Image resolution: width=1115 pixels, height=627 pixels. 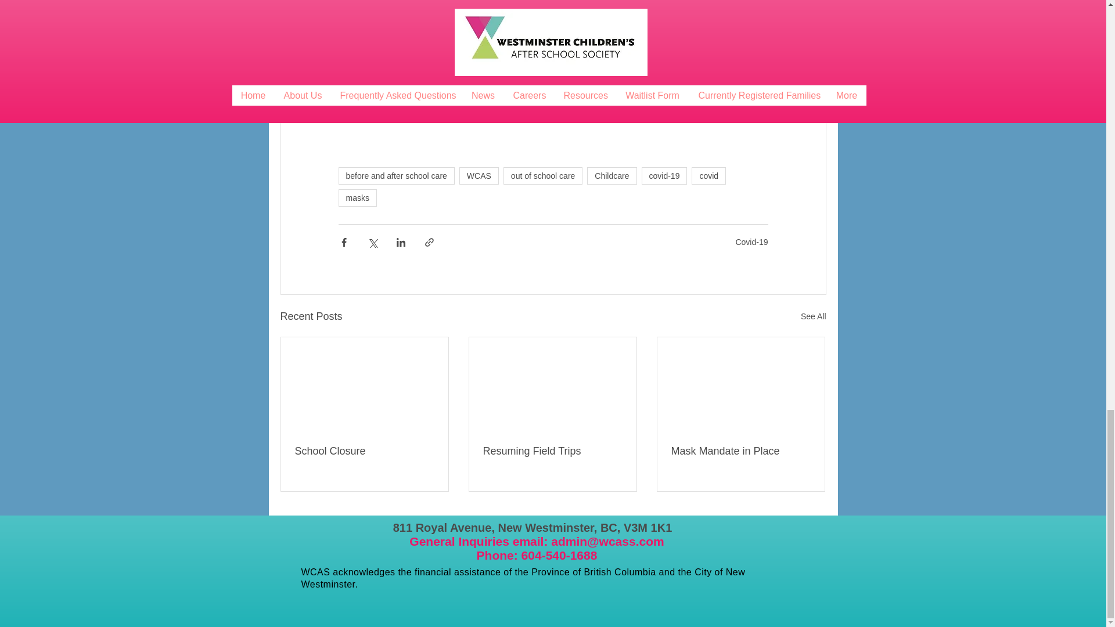 What do you see at coordinates (612, 175) in the screenshot?
I see `Childcare` at bounding box center [612, 175].